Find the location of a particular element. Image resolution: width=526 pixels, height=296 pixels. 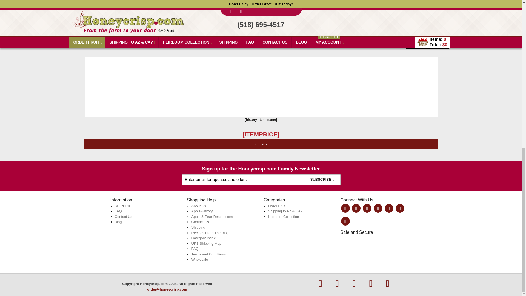

Enter email for updates and offers is located at coordinates (261, 180).